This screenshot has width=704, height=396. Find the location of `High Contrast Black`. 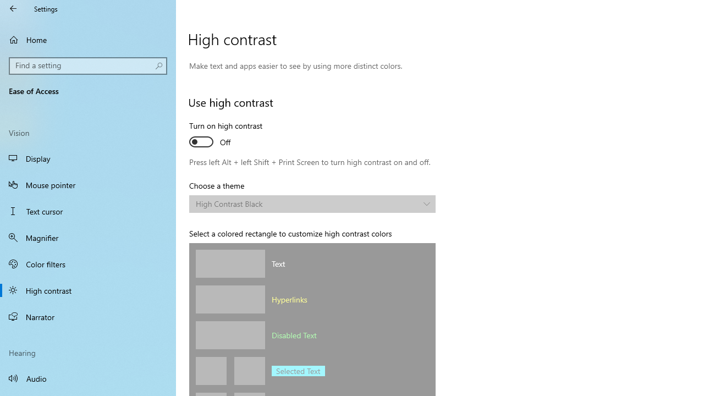

High Contrast Black is located at coordinates (307, 204).